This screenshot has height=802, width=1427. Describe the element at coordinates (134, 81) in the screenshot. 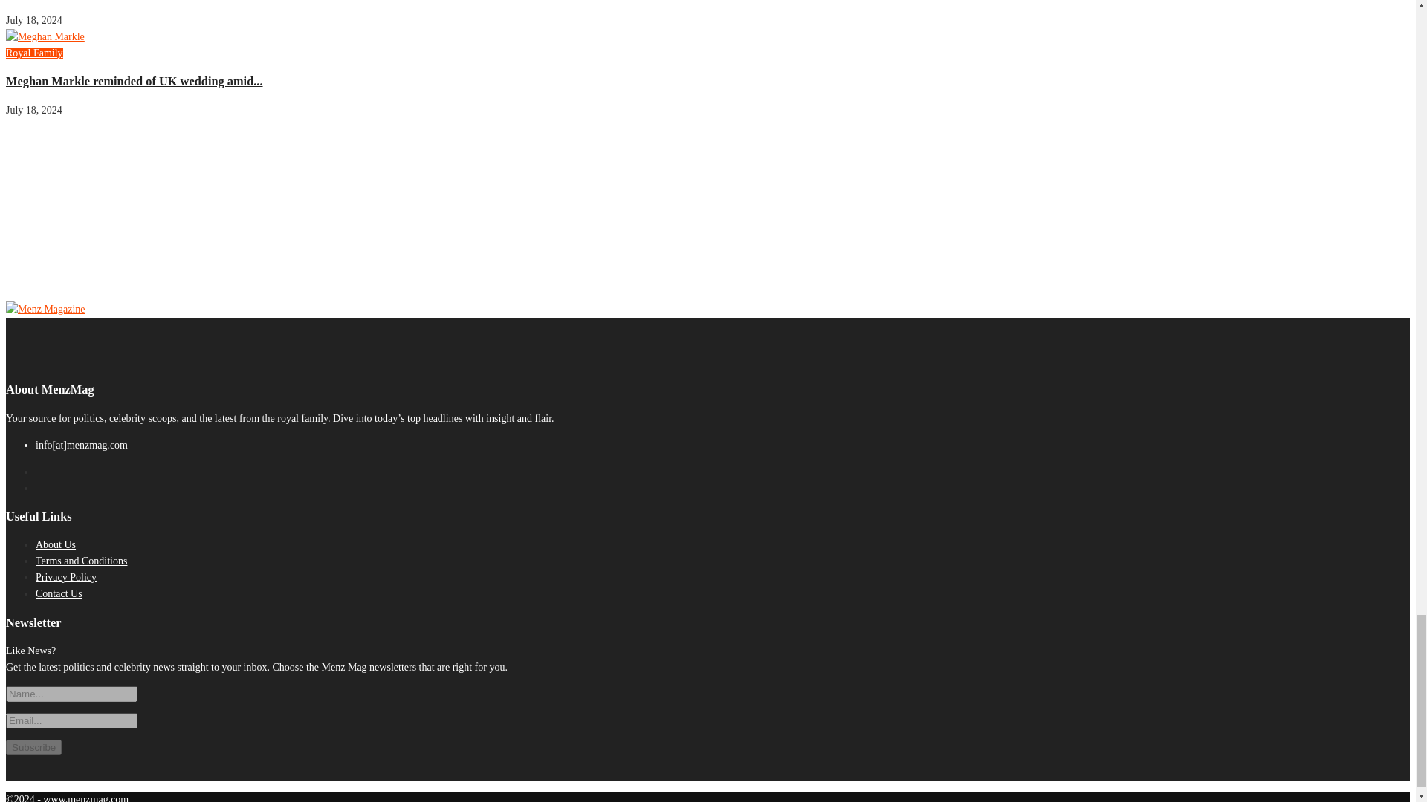

I see `Meghan Markle reminded of UK wedding amid...` at that location.